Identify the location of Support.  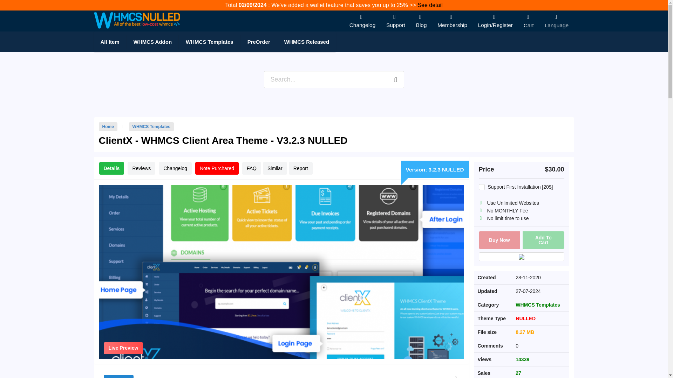
(395, 20).